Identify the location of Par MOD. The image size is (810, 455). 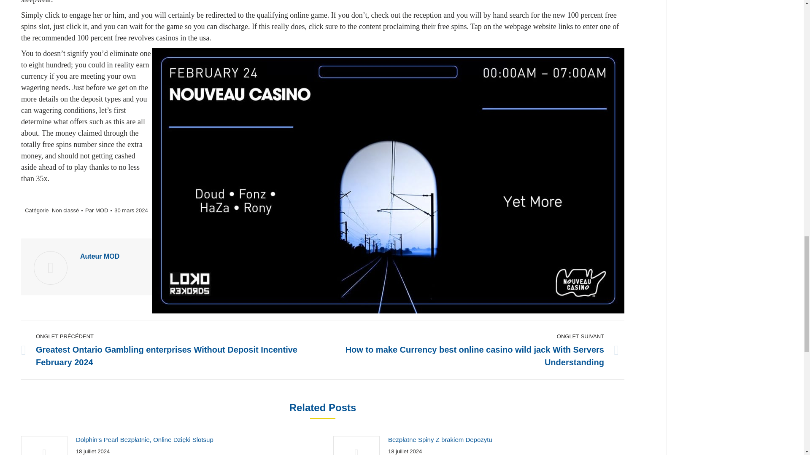
(98, 210).